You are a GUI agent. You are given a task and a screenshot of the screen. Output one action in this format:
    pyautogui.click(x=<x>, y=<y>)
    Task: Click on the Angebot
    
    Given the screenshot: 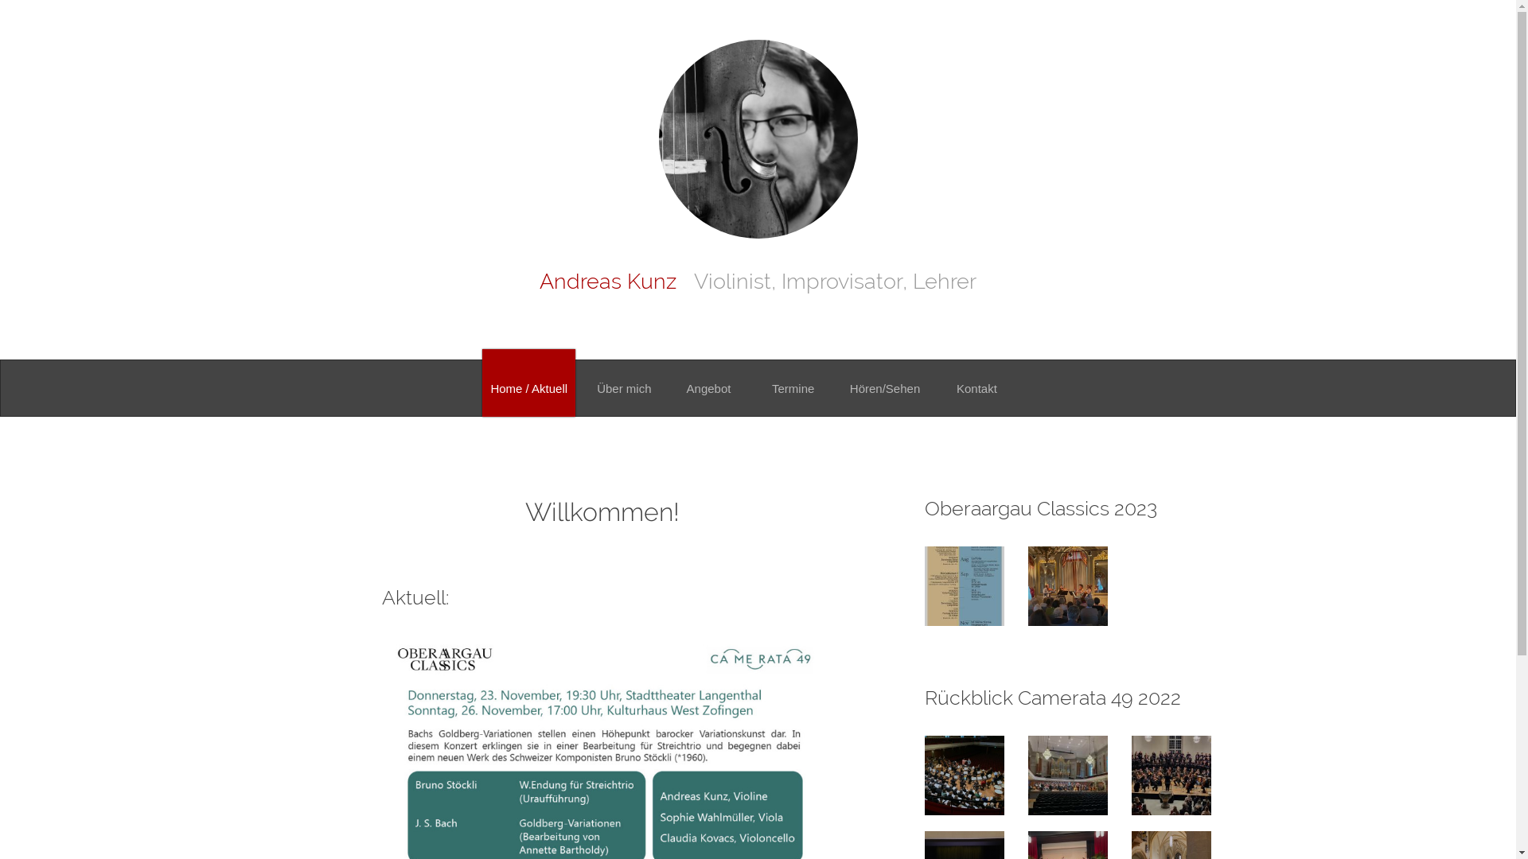 What is the action you would take?
    pyautogui.click(x=708, y=383)
    